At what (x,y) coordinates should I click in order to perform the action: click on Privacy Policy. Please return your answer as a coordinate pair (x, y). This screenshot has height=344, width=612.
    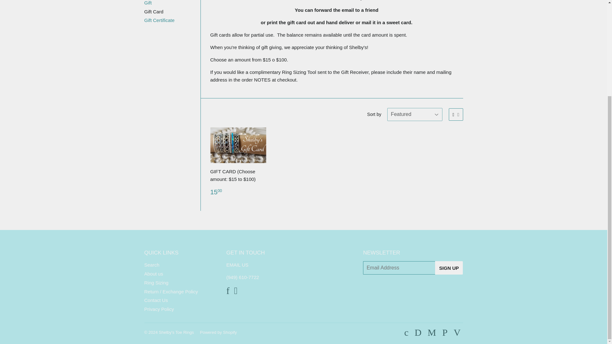
    Looking at the image, I should click on (159, 309).